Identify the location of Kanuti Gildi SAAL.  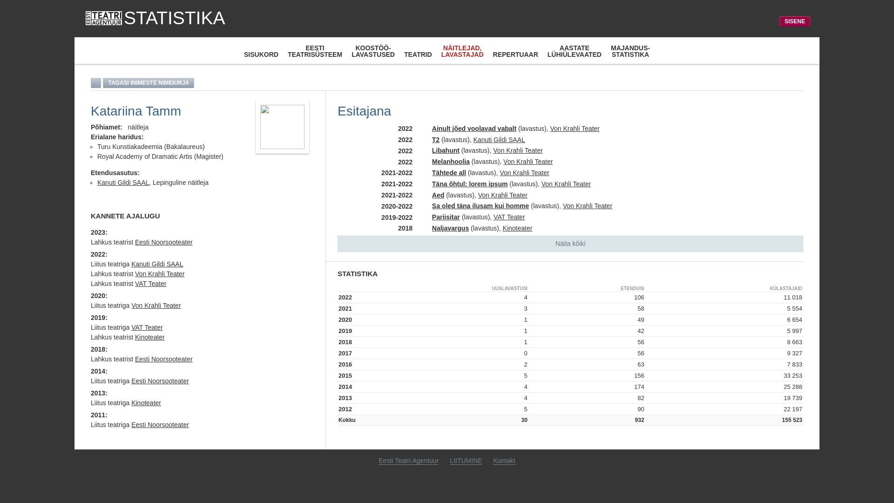
(123, 183).